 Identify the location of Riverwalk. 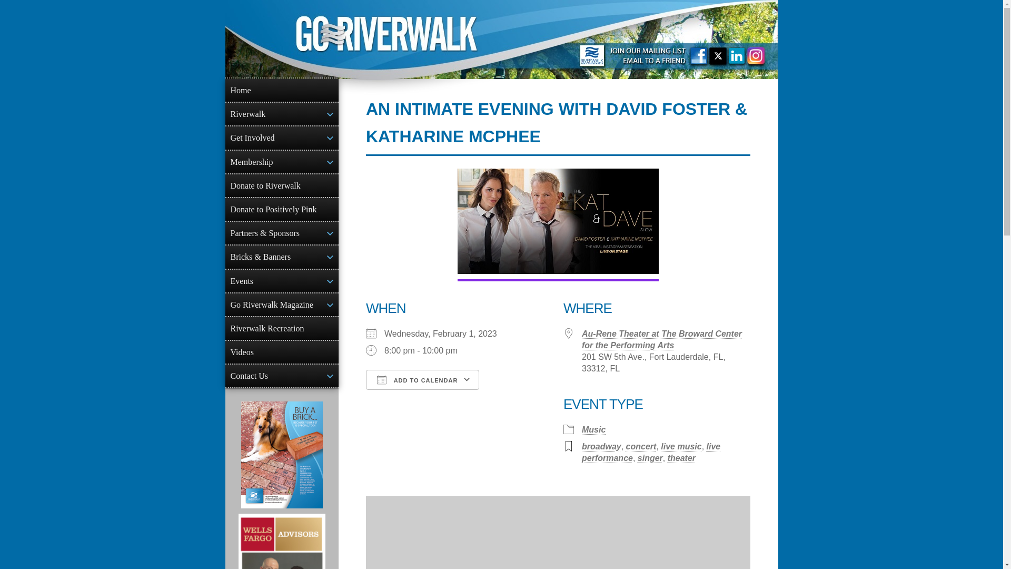
(282, 114).